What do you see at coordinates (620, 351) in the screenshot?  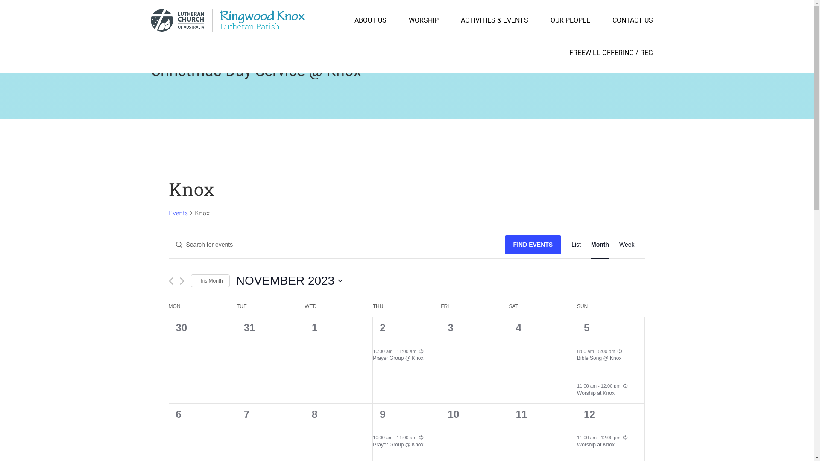 I see `Recurring` at bounding box center [620, 351].